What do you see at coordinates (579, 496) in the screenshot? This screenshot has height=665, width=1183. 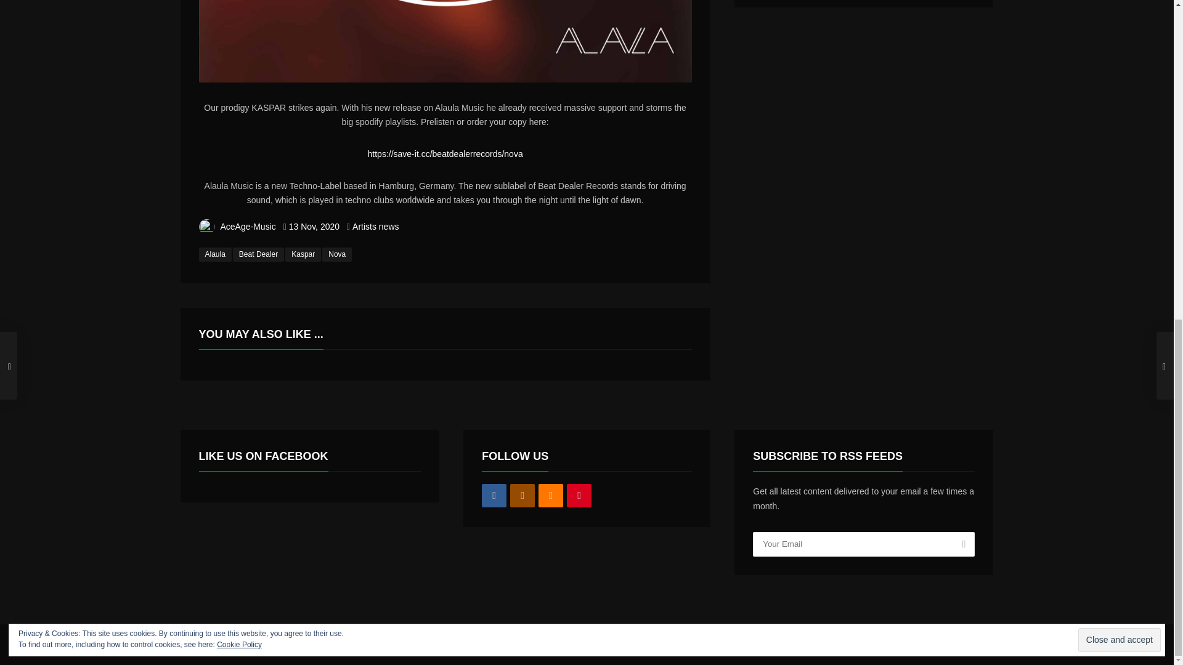 I see `Youtube` at bounding box center [579, 496].